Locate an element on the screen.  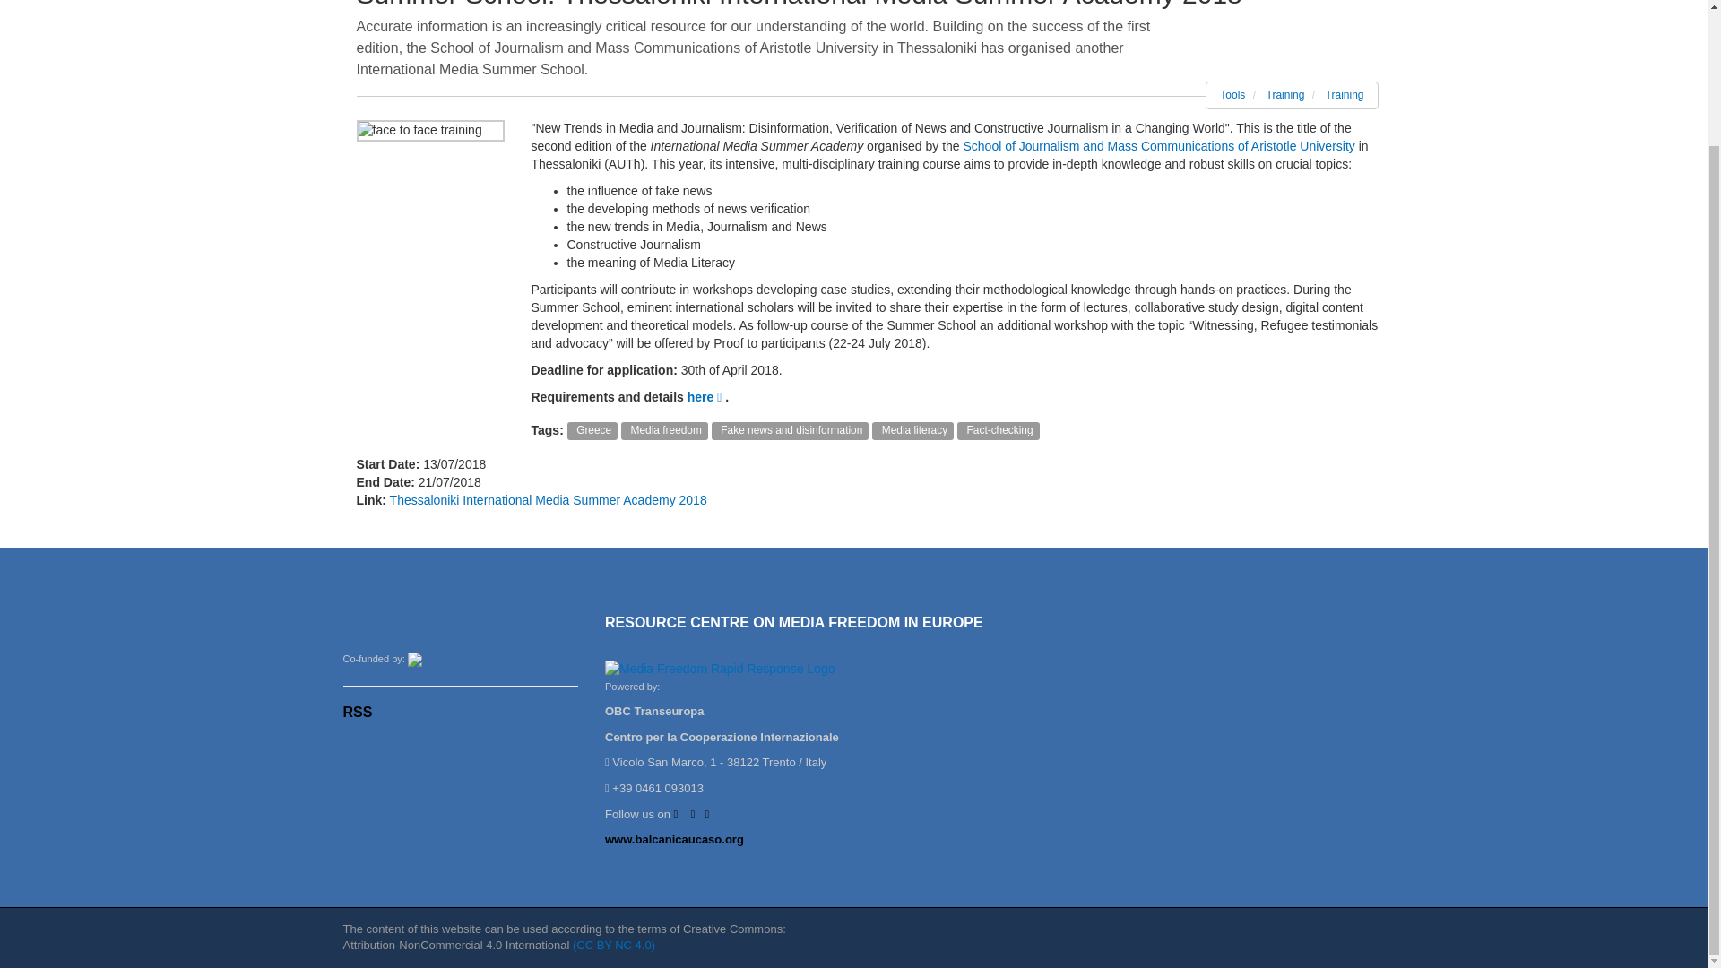
Greece is located at coordinates (592, 430).